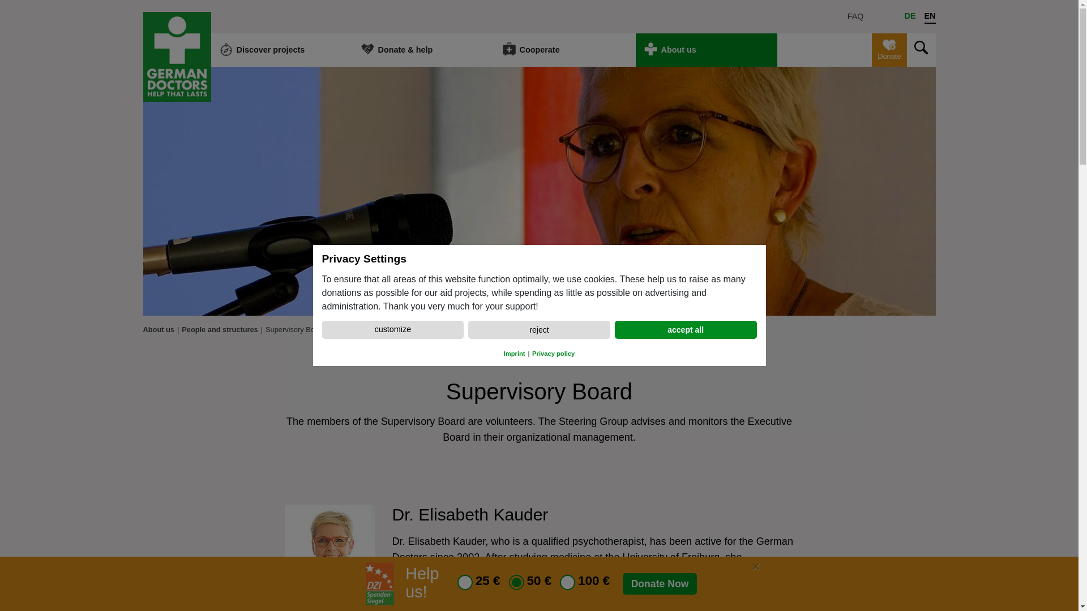 The height and width of the screenshot is (611, 1087). I want to click on Meaningful donations: Help and save lives, so click(422, 50).